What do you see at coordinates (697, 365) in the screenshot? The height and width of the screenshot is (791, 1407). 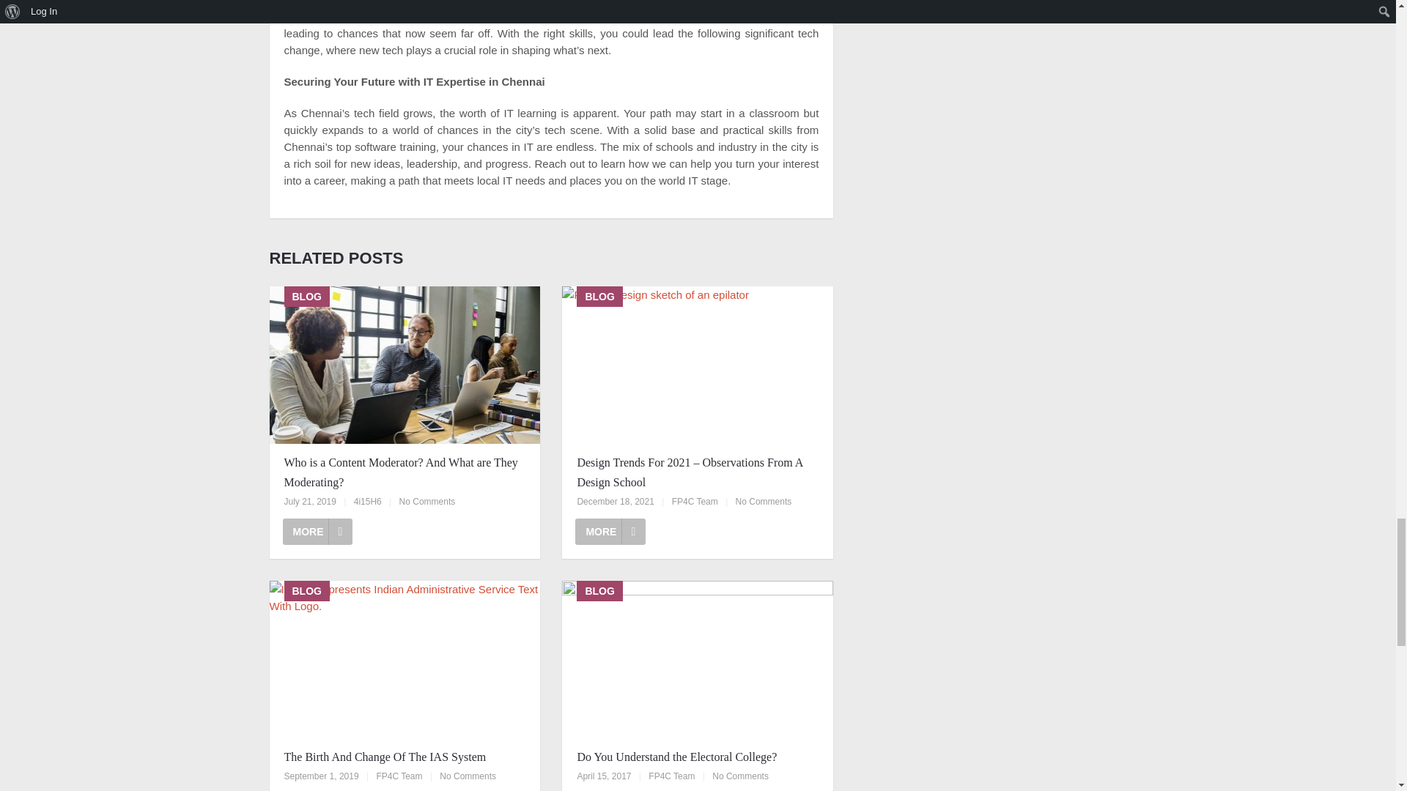 I see `BLOG` at bounding box center [697, 365].